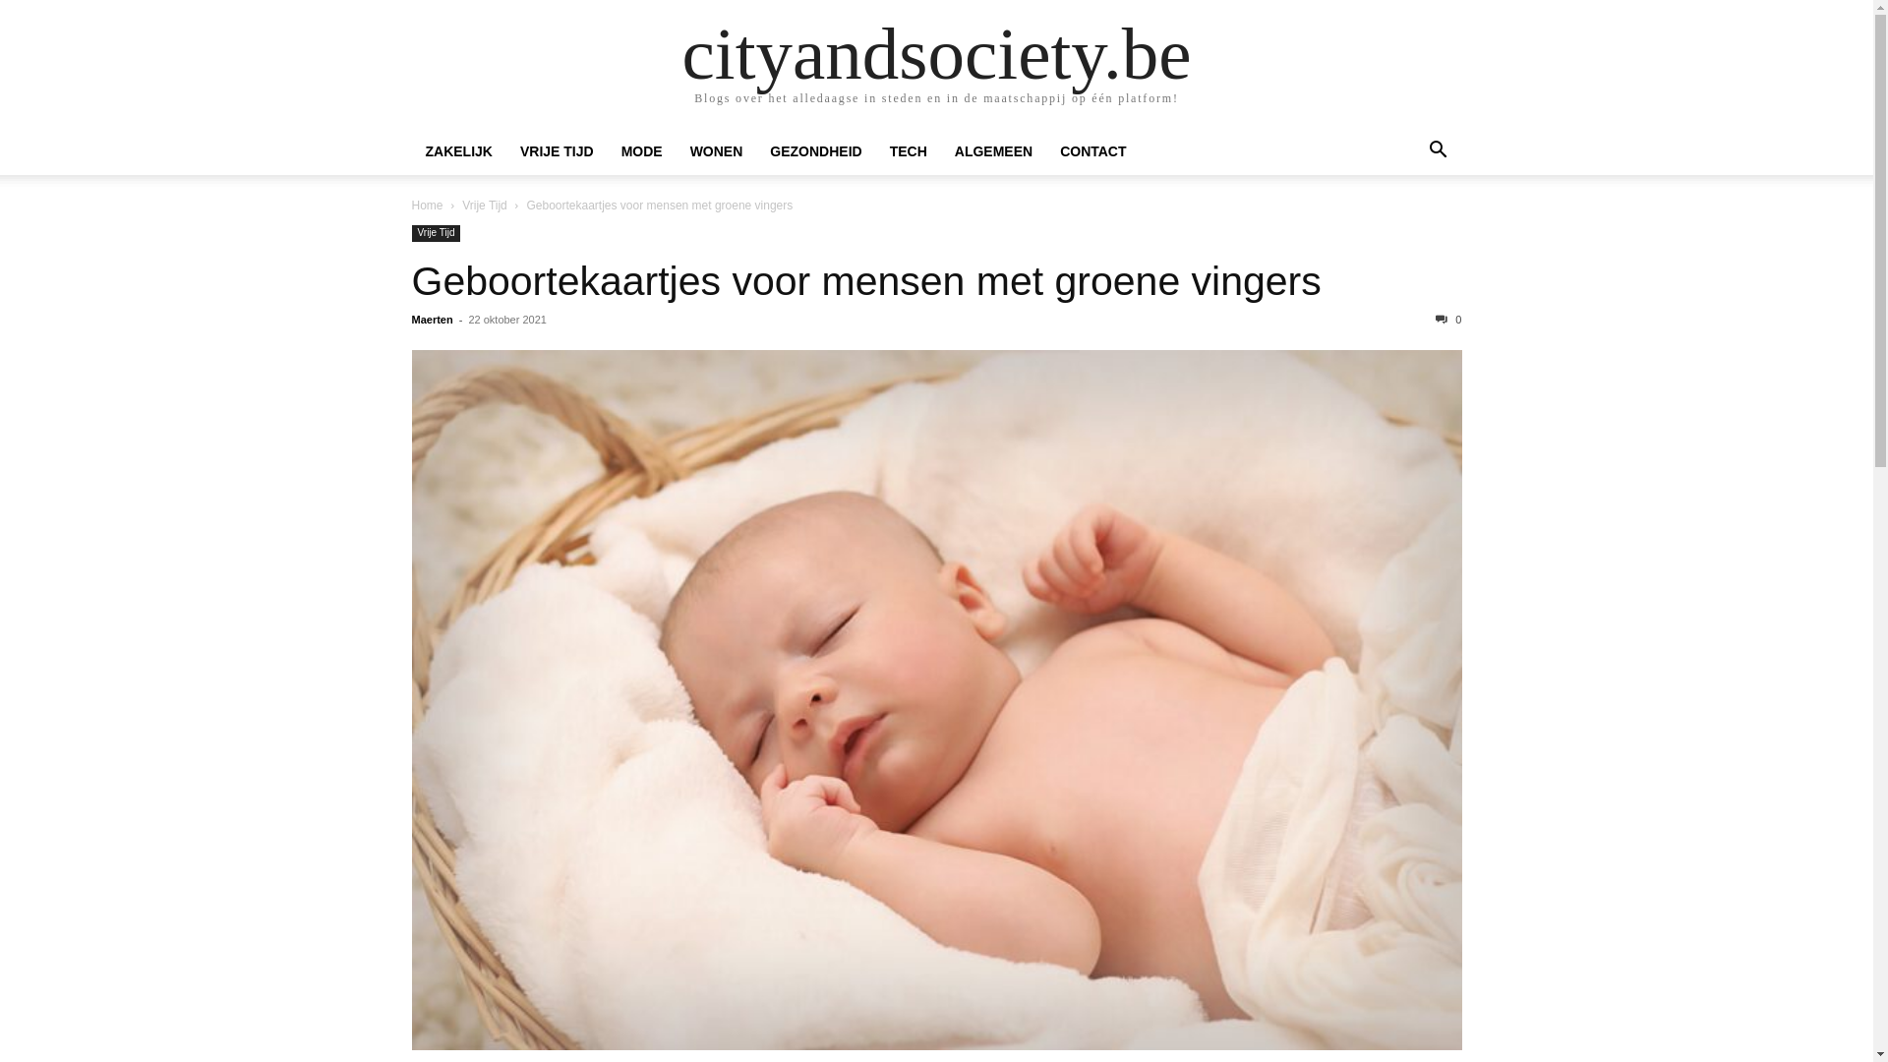  Describe the element at coordinates (865, 281) in the screenshot. I see `Geboortekaartjes voor mensen met groene vingers` at that location.